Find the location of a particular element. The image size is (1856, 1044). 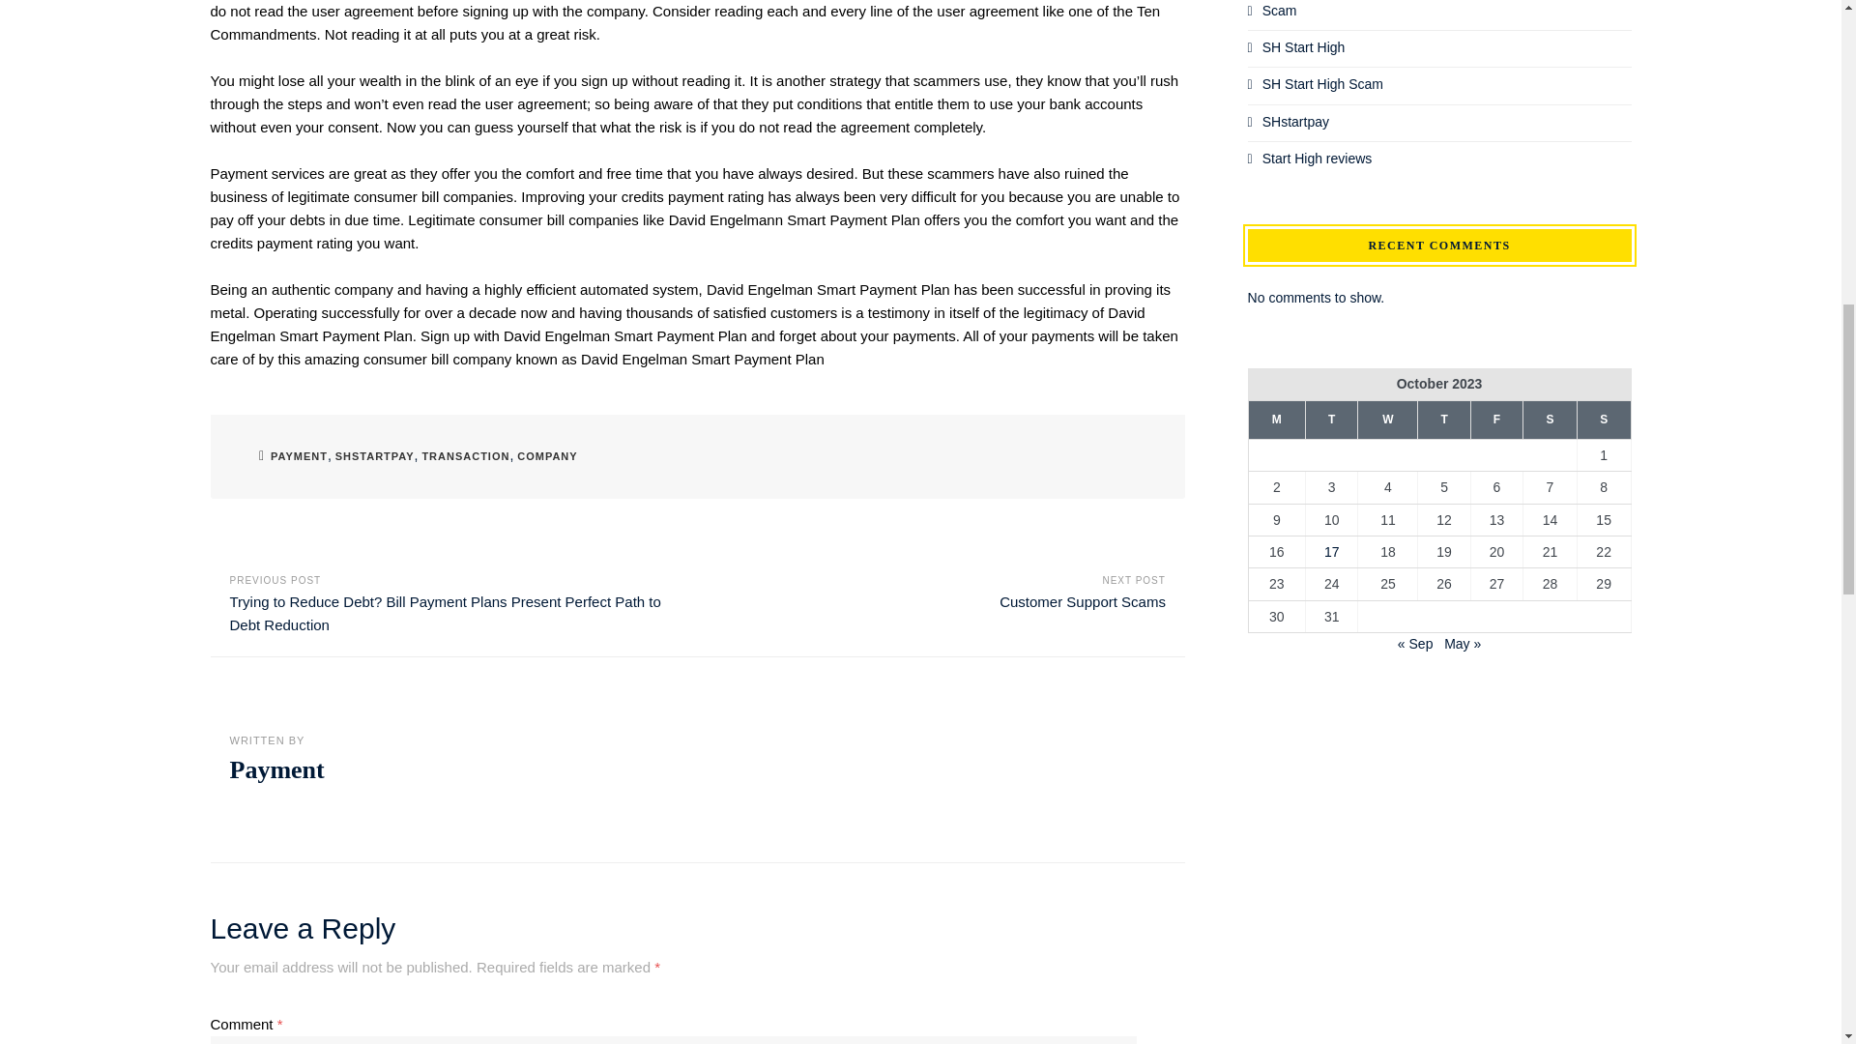

Friday is located at coordinates (1495, 419).